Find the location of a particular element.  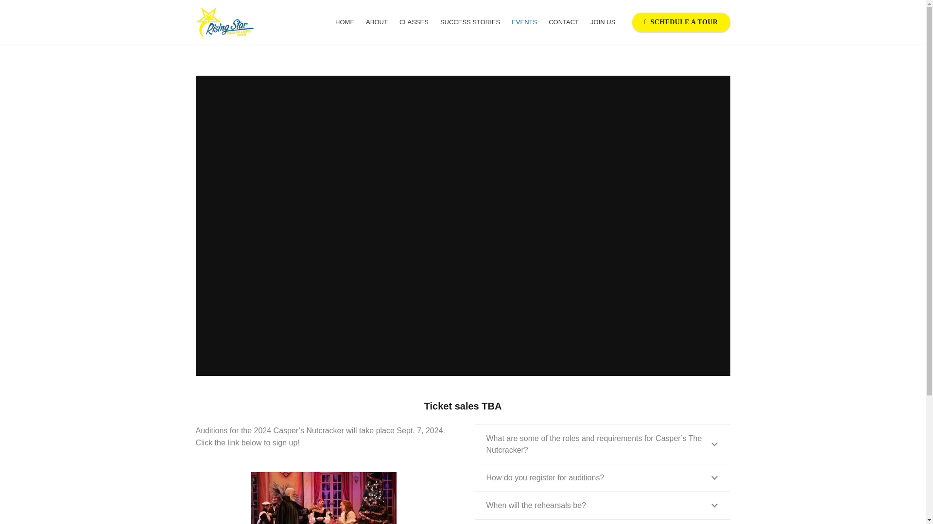

SCHEDULE A TOUR is located at coordinates (681, 21).